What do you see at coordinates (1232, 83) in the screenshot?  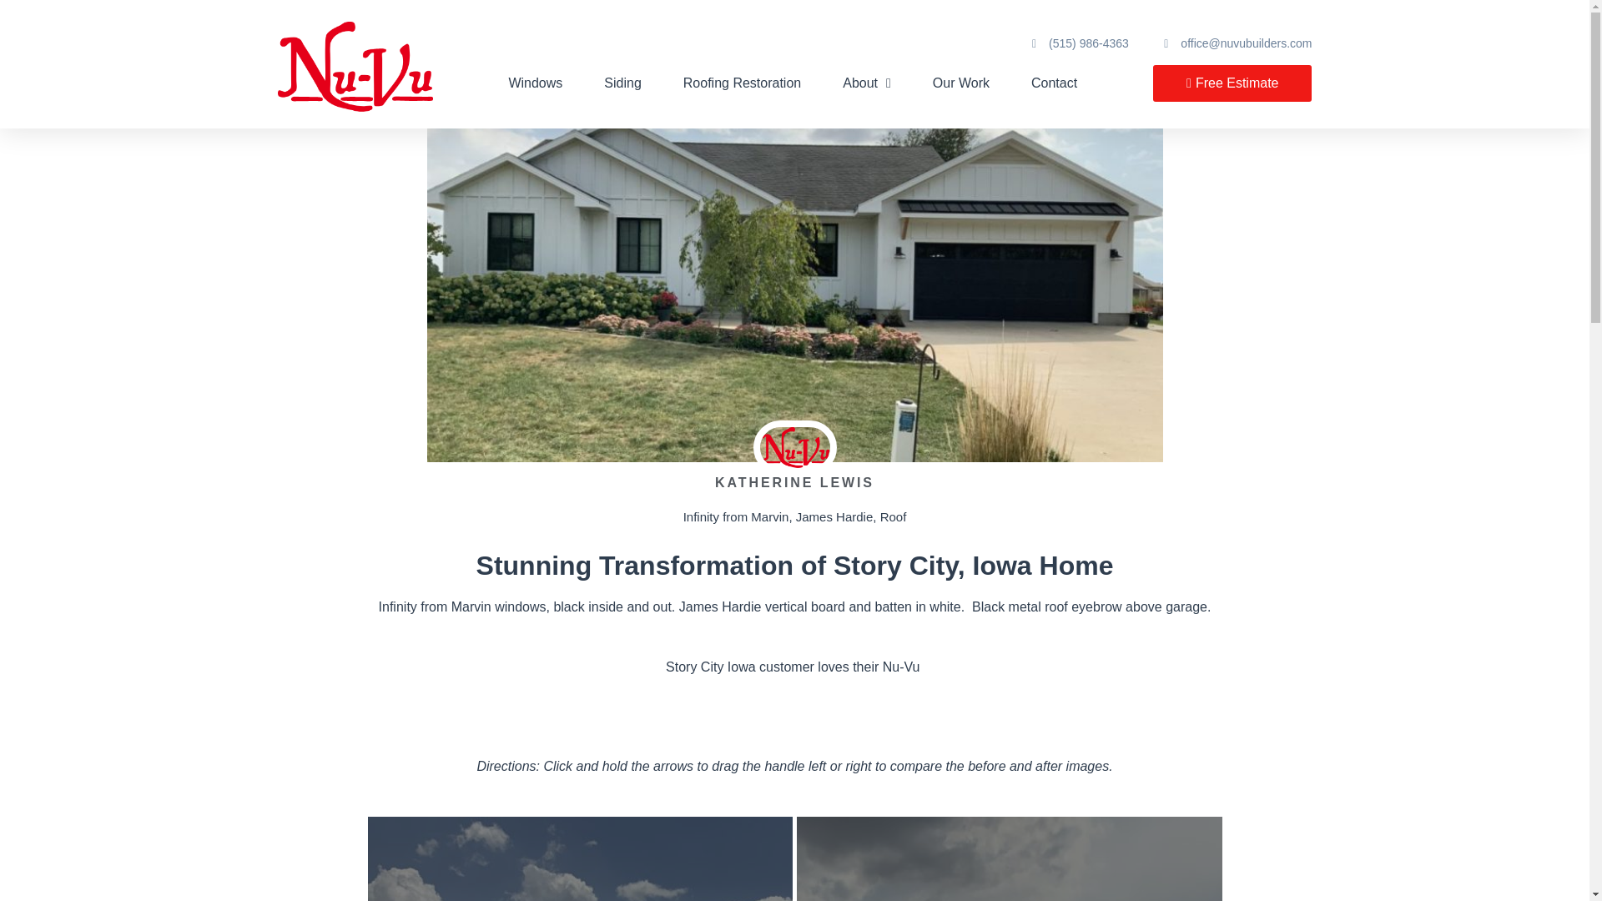 I see `Free Estimate` at bounding box center [1232, 83].